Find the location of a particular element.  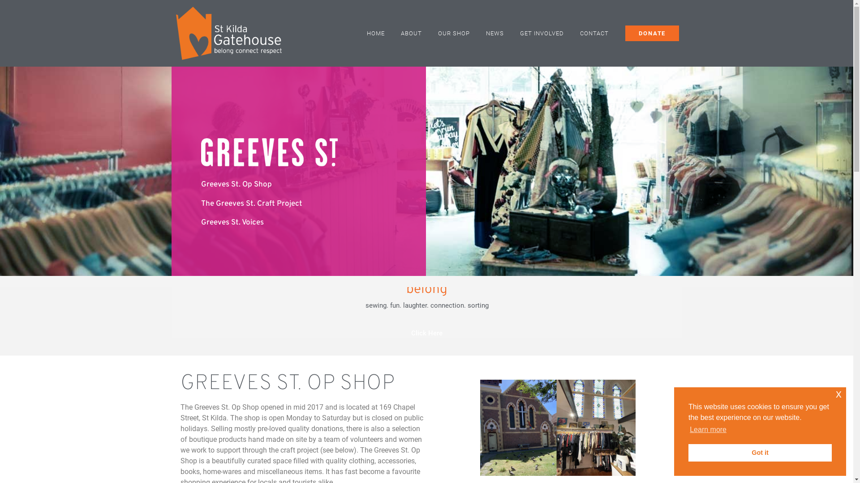

GET INVOLVED is located at coordinates (542, 34).